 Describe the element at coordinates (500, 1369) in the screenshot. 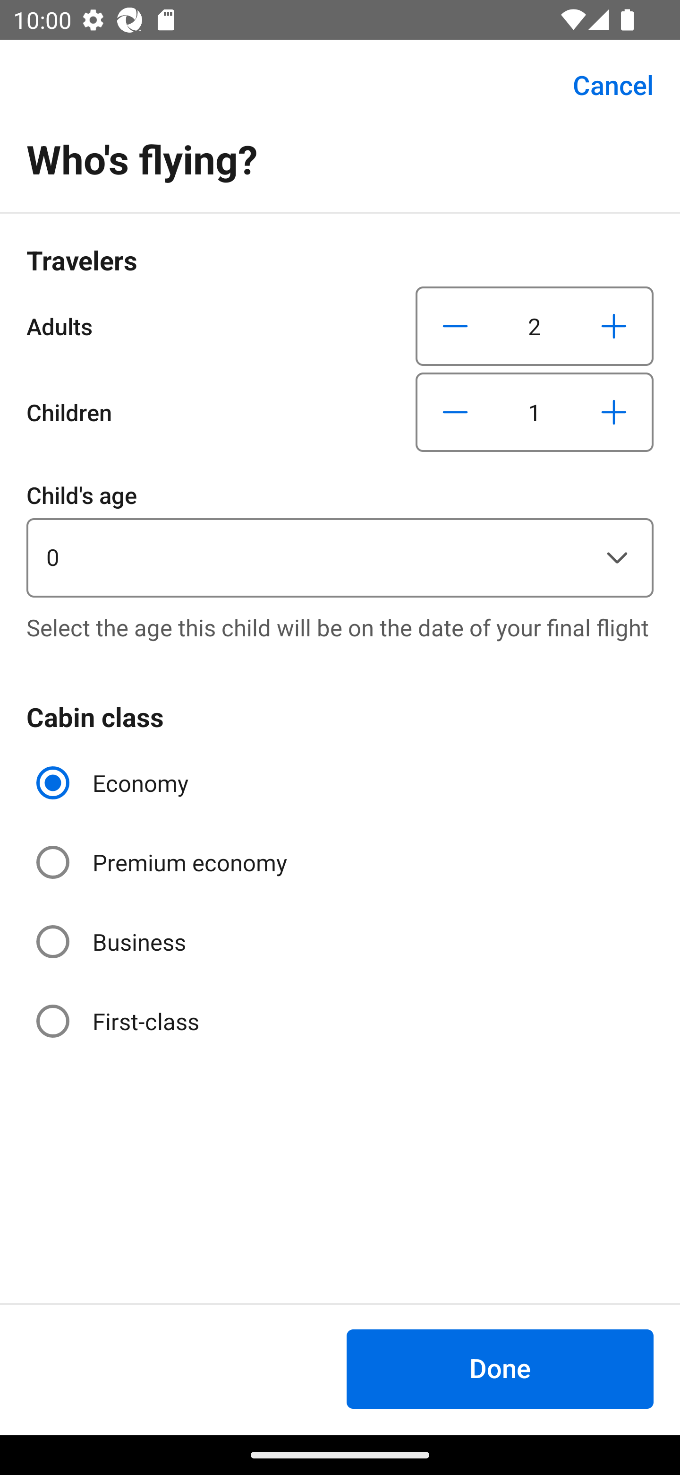

I see `Done` at that location.